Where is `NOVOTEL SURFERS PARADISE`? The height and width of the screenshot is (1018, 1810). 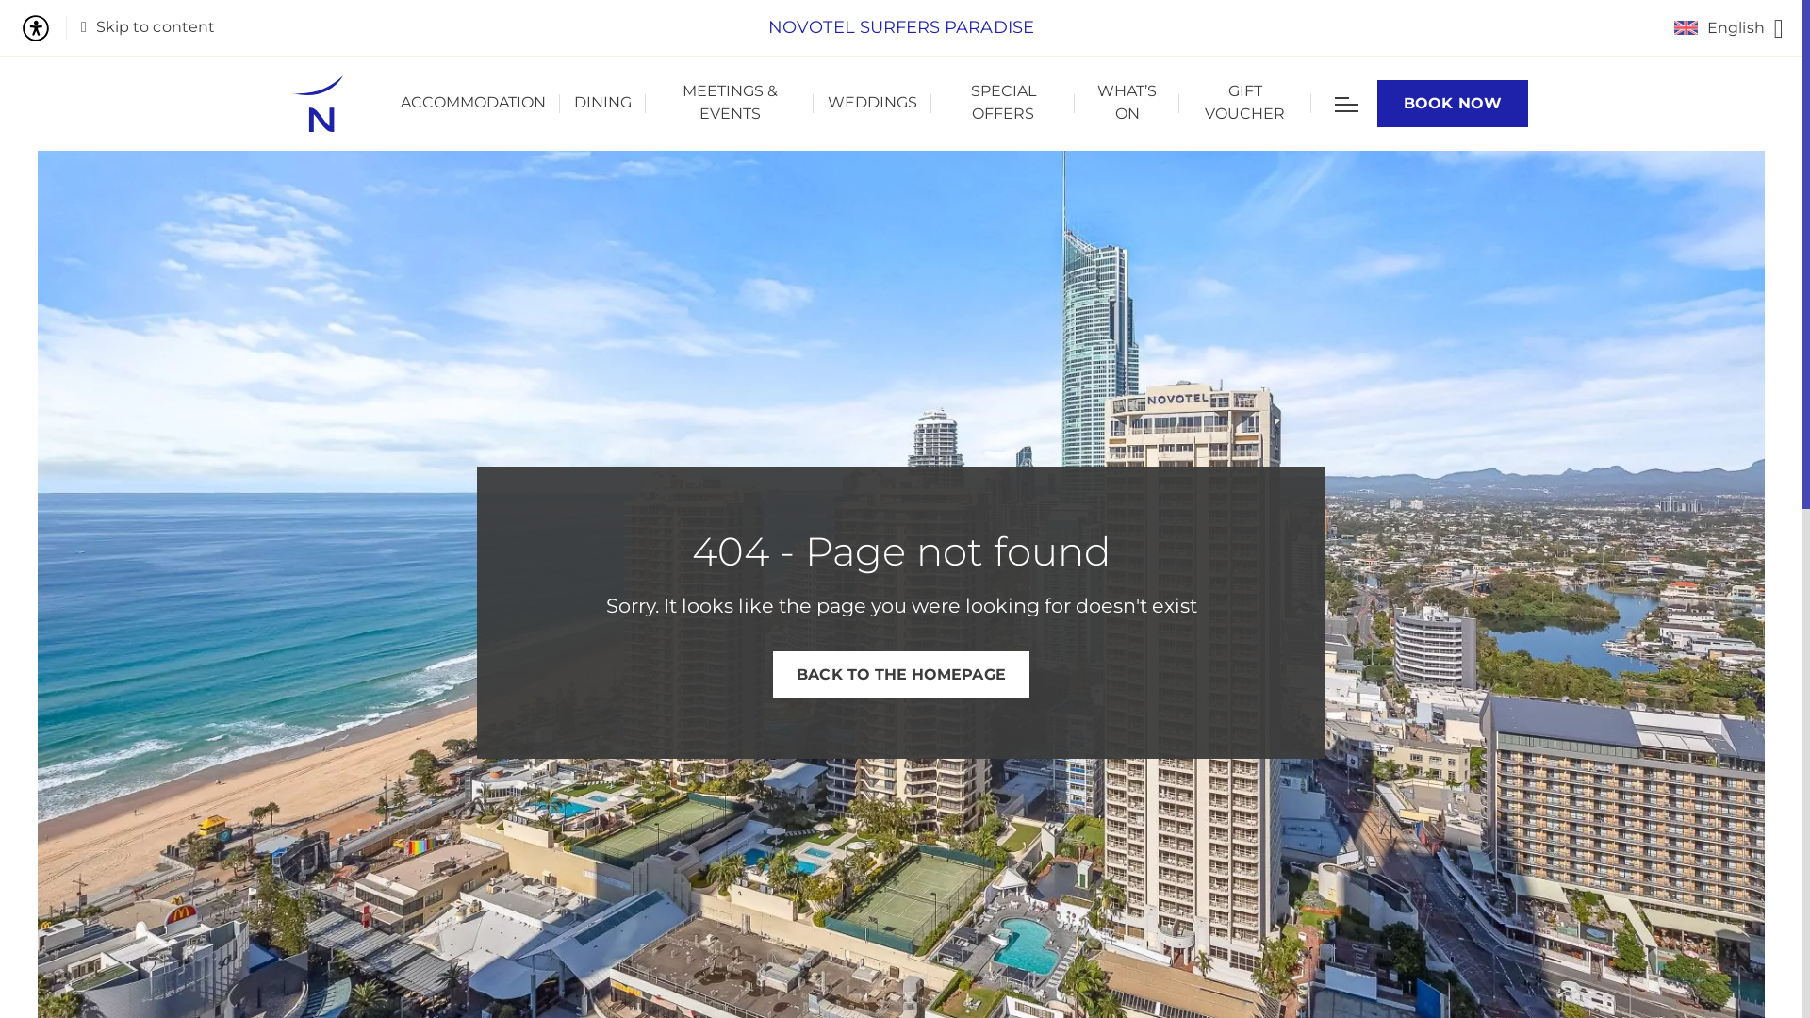 NOVOTEL SURFERS PARADISE is located at coordinates (901, 28).